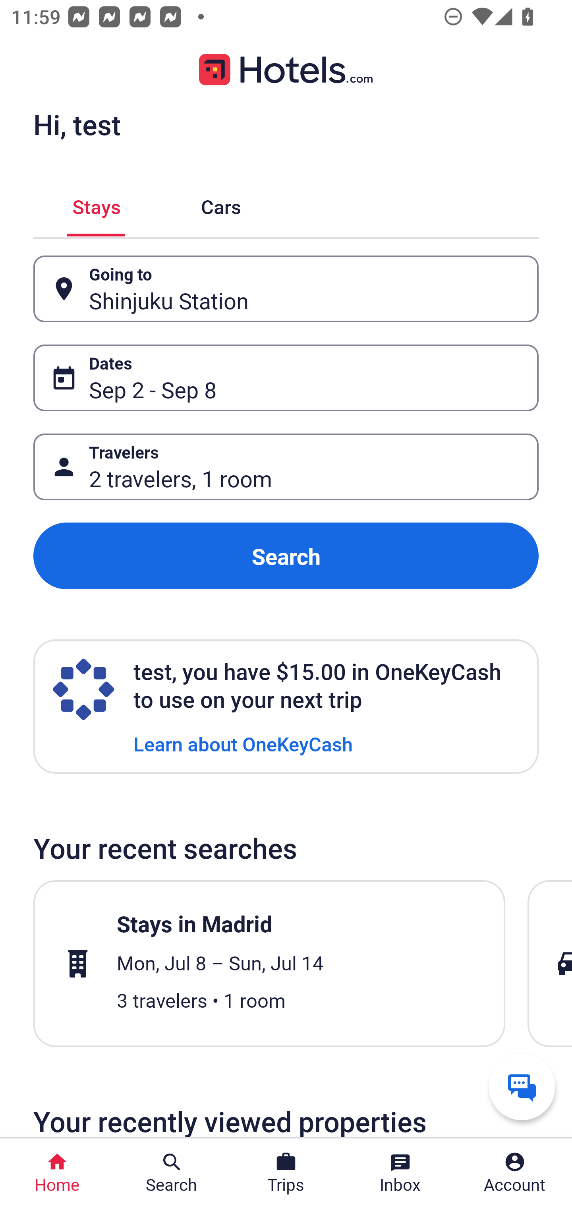 The width and height of the screenshot is (572, 1208). I want to click on Dates Button Sep 2 - Sep 8, so click(286, 377).